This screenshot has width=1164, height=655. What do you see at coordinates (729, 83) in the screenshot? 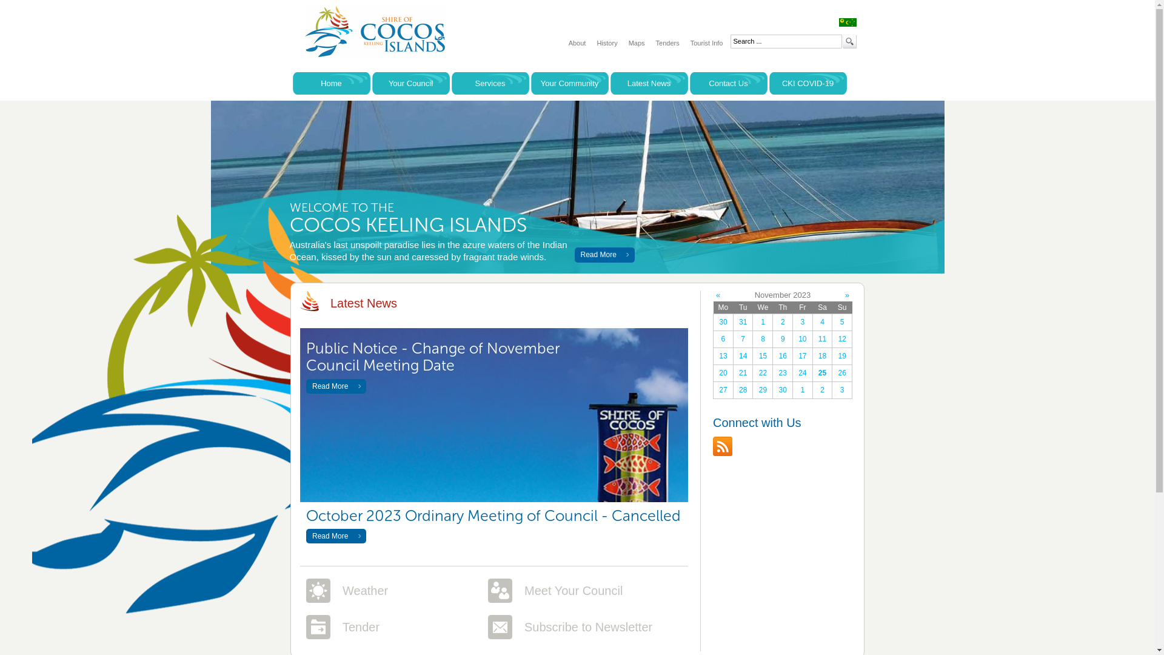
I see `Contact Us` at bounding box center [729, 83].